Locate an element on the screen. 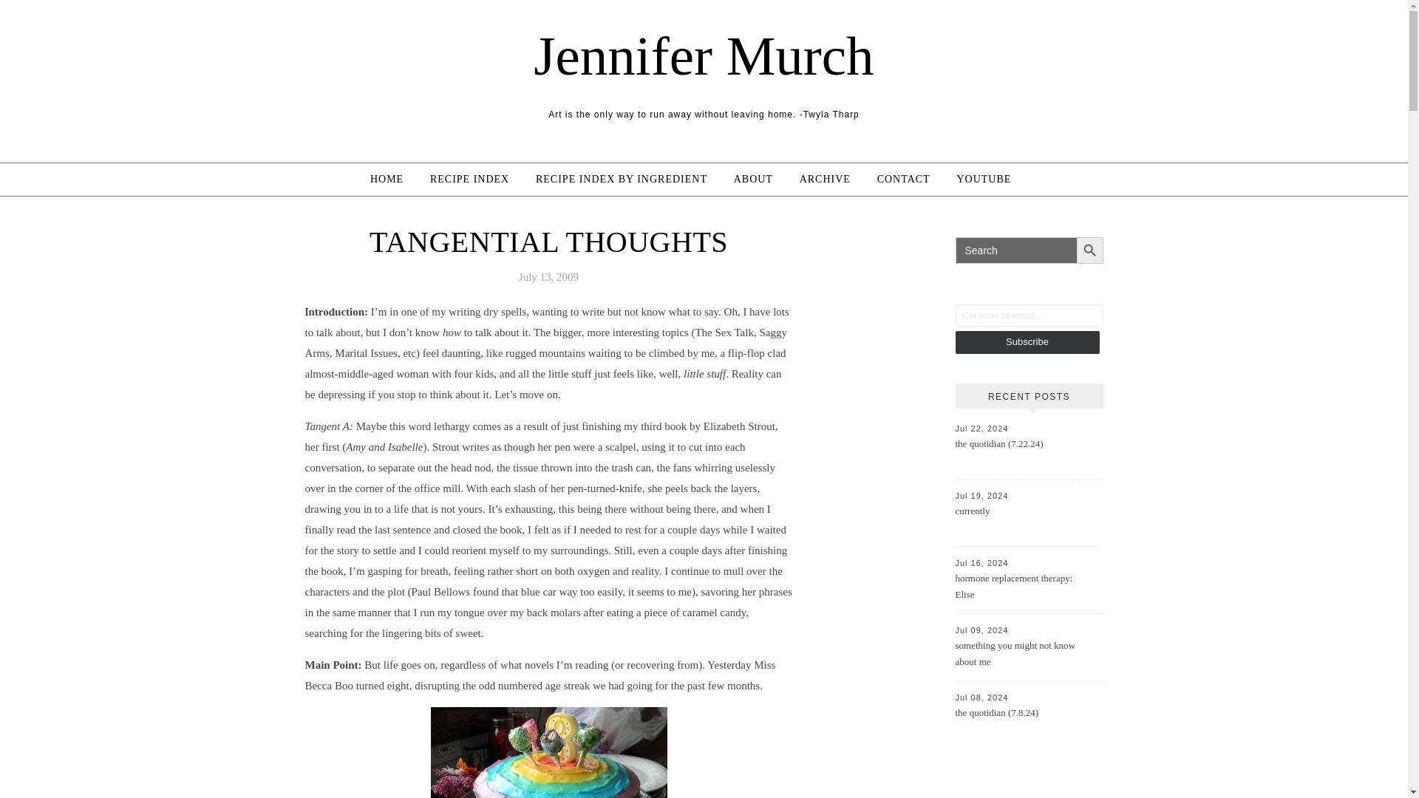 This screenshot has height=798, width=1419. ABOUT is located at coordinates (753, 179).